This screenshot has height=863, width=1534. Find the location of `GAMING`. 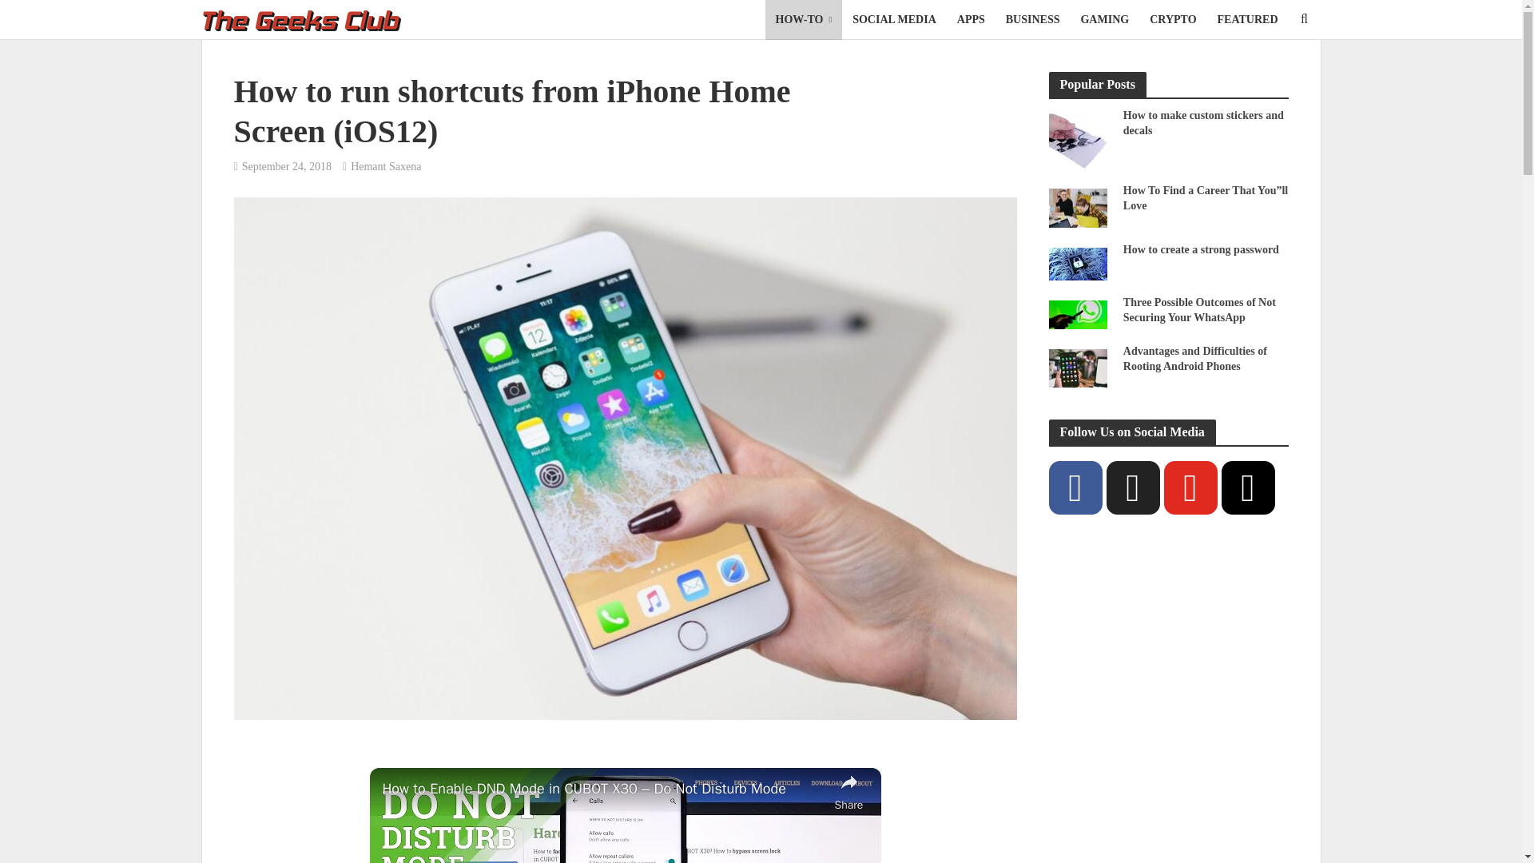

GAMING is located at coordinates (1104, 19).